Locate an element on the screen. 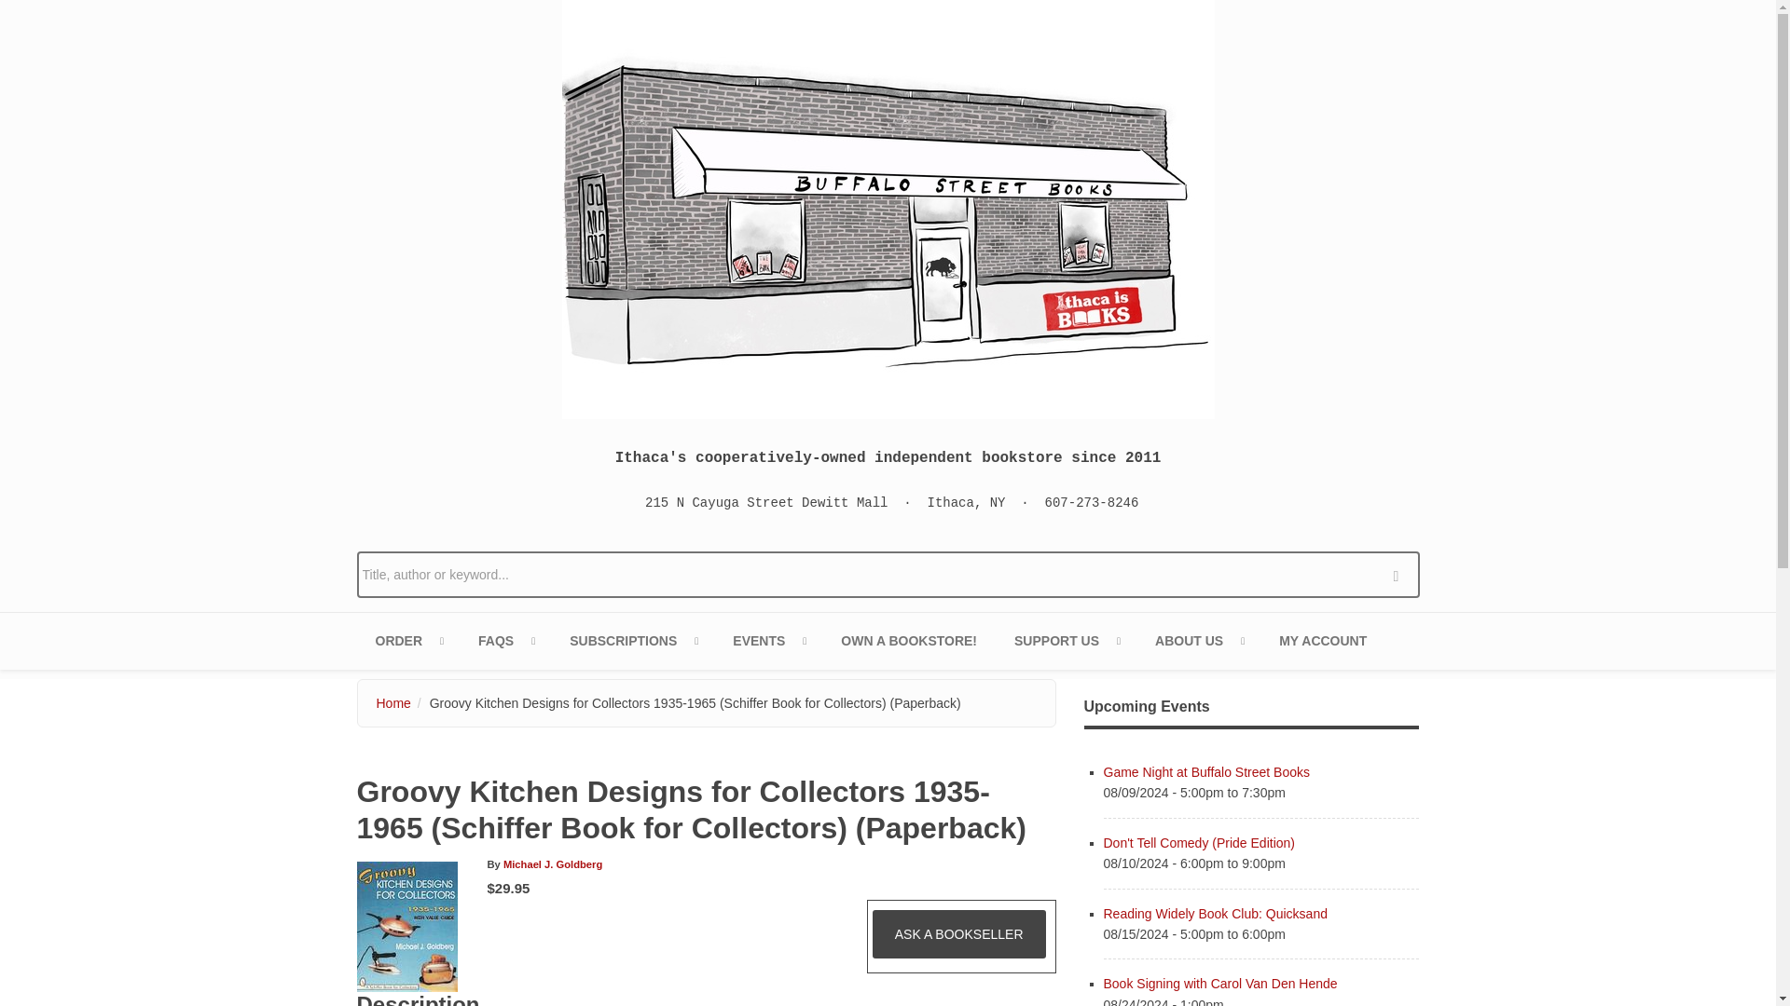  EVENTS is located at coordinates (768, 641).